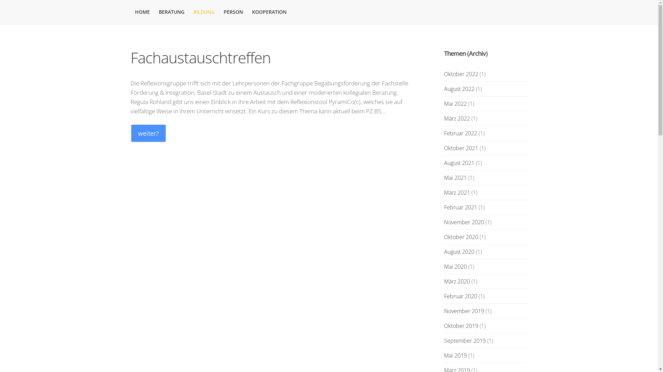  Describe the element at coordinates (233, 12) in the screenshot. I see `PERSON` at that location.